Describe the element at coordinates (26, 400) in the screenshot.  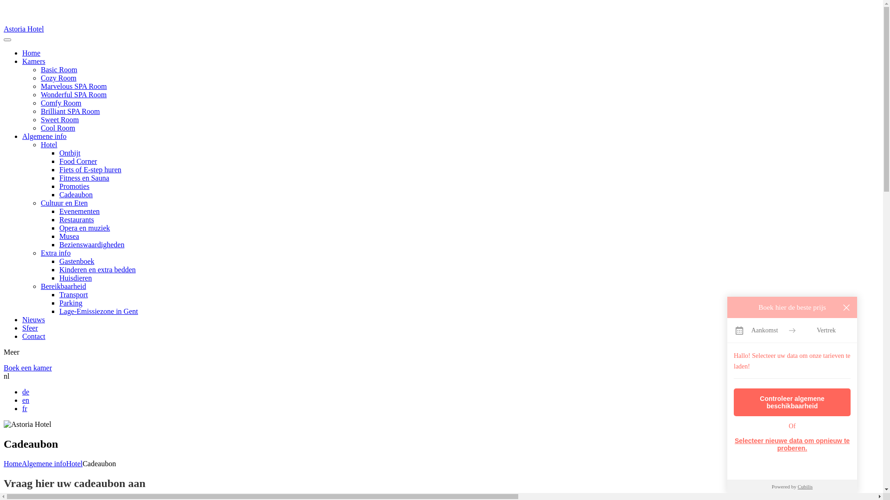
I see `en` at that location.